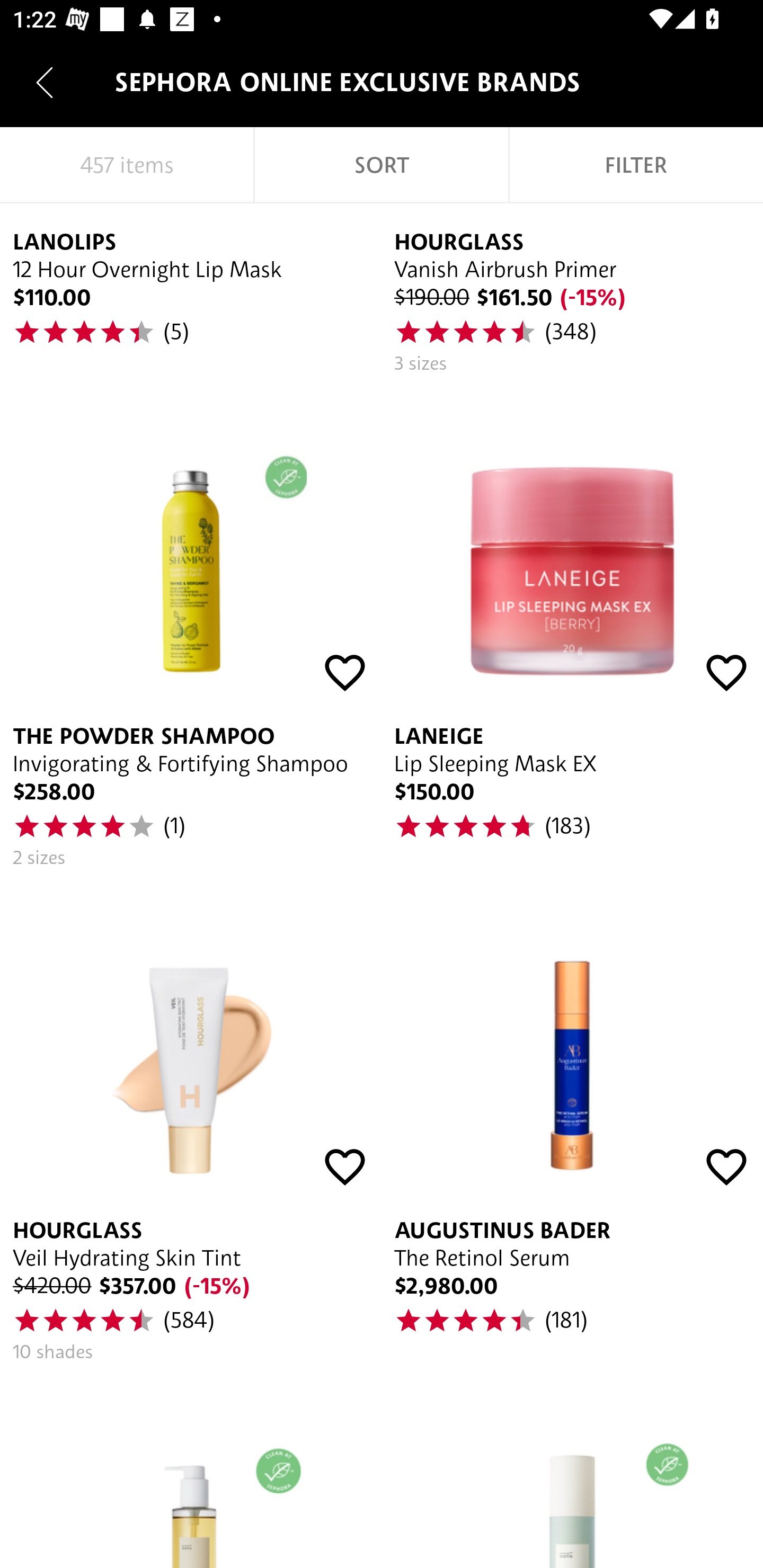  What do you see at coordinates (381, 165) in the screenshot?
I see `SORT` at bounding box center [381, 165].